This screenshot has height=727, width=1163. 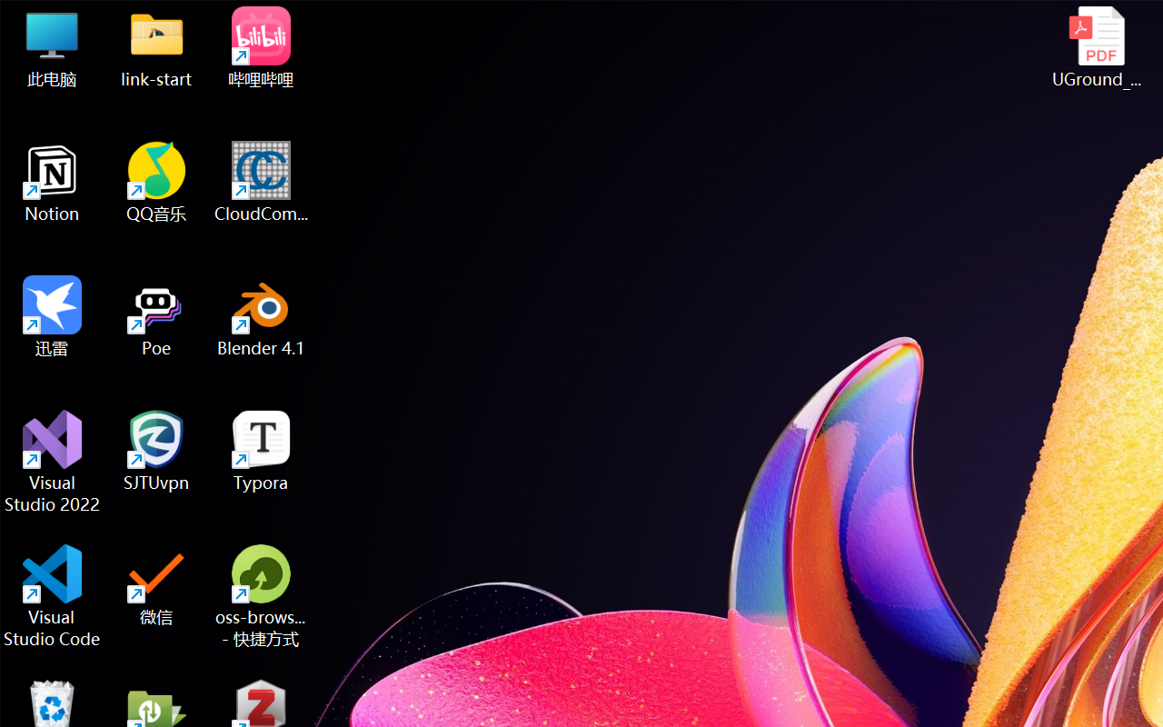 What do you see at coordinates (880, 522) in the screenshot?
I see `March 4, 2024` at bounding box center [880, 522].